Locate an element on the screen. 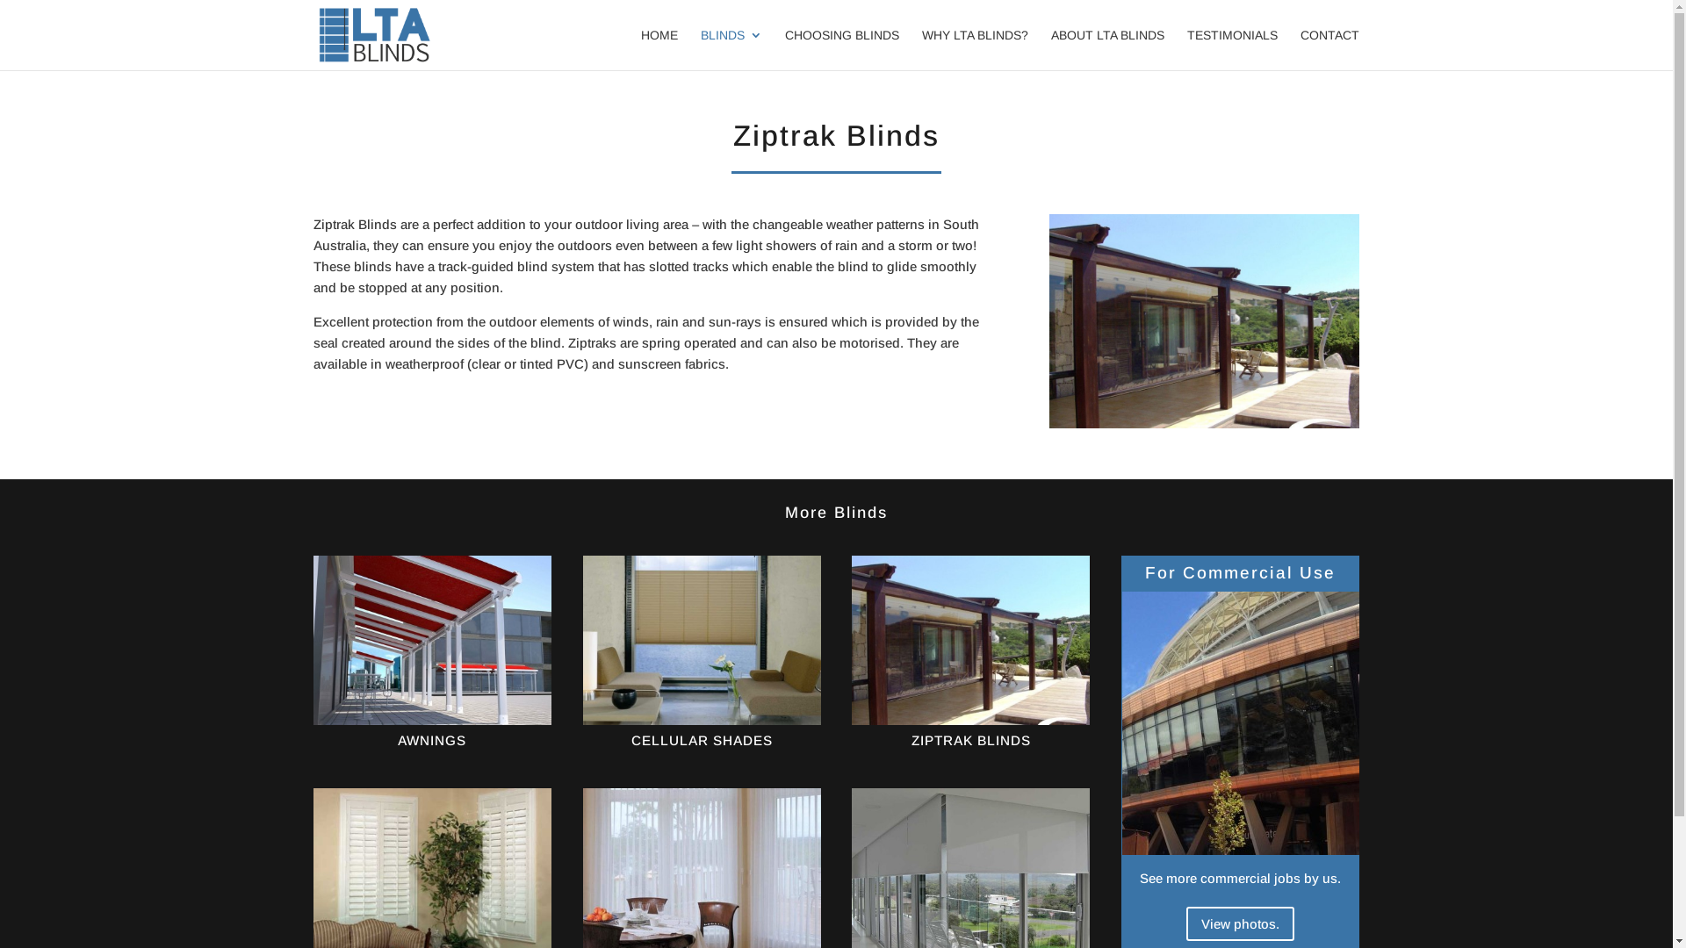 Image resolution: width=1686 pixels, height=948 pixels. WHY LTA BLINDS? is located at coordinates (975, 49).